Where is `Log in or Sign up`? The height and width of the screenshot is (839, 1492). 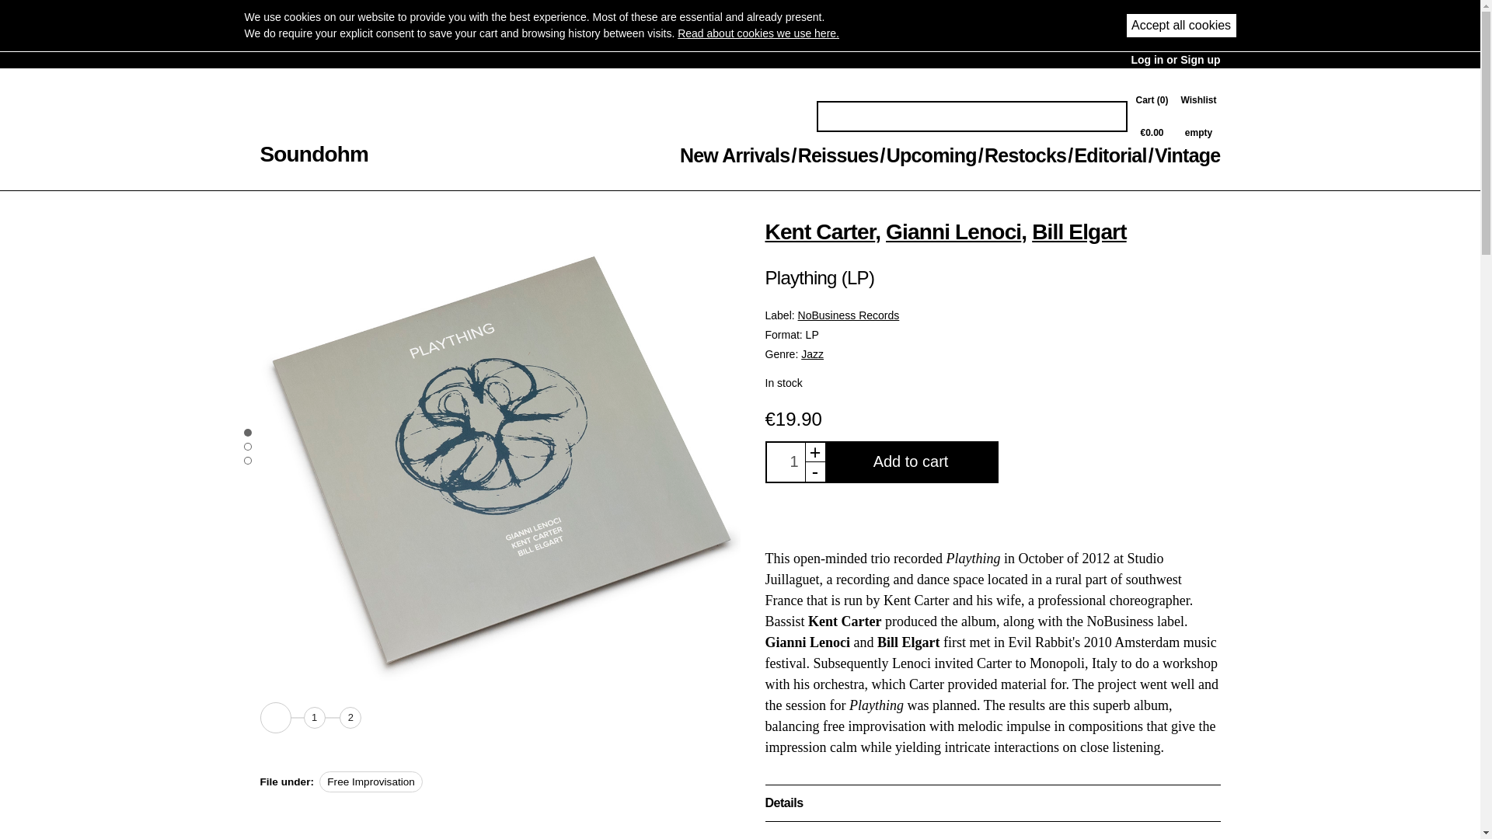
Log in or Sign up is located at coordinates (1175, 59).